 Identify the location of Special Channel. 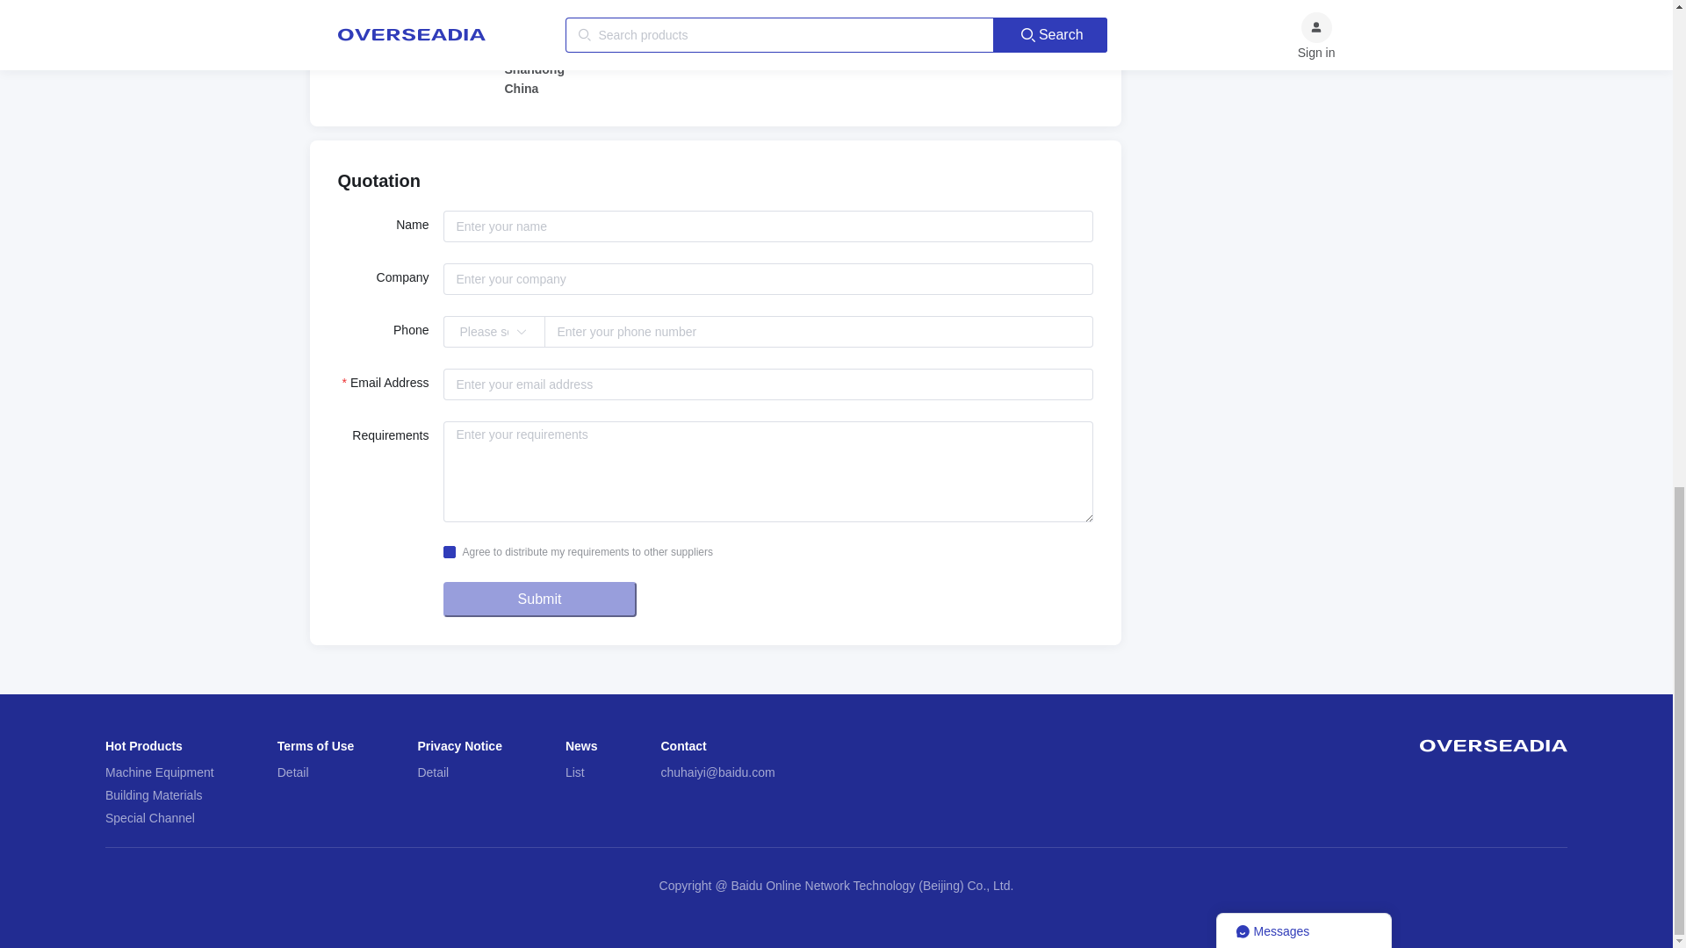
(149, 818).